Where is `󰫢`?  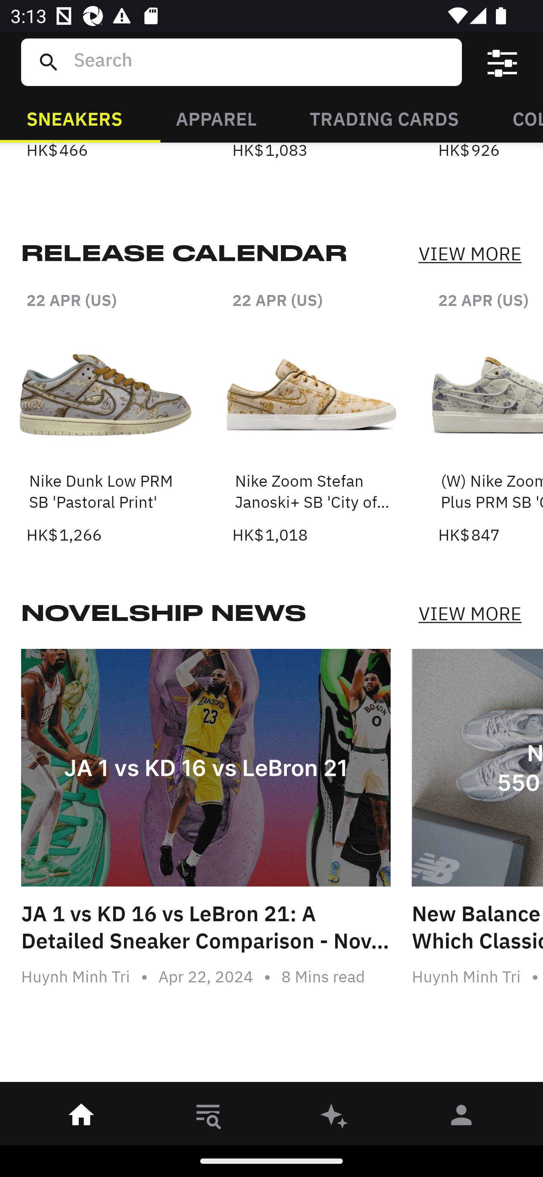 󰫢 is located at coordinates (335, 1117).